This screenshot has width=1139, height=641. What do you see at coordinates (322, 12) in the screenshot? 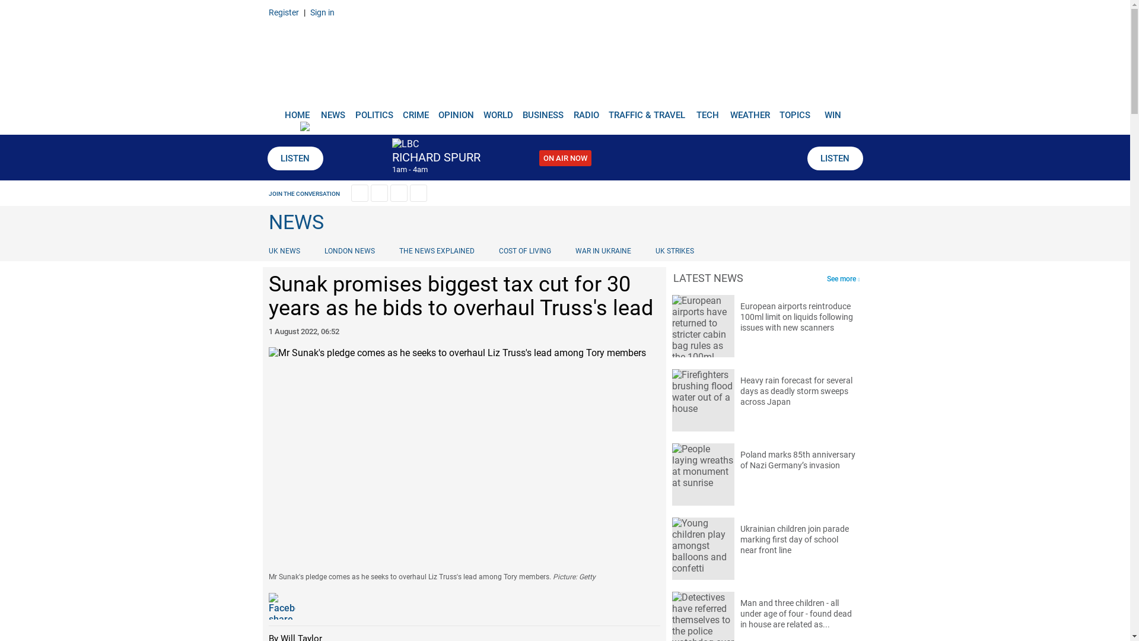
I see `Sign in` at bounding box center [322, 12].